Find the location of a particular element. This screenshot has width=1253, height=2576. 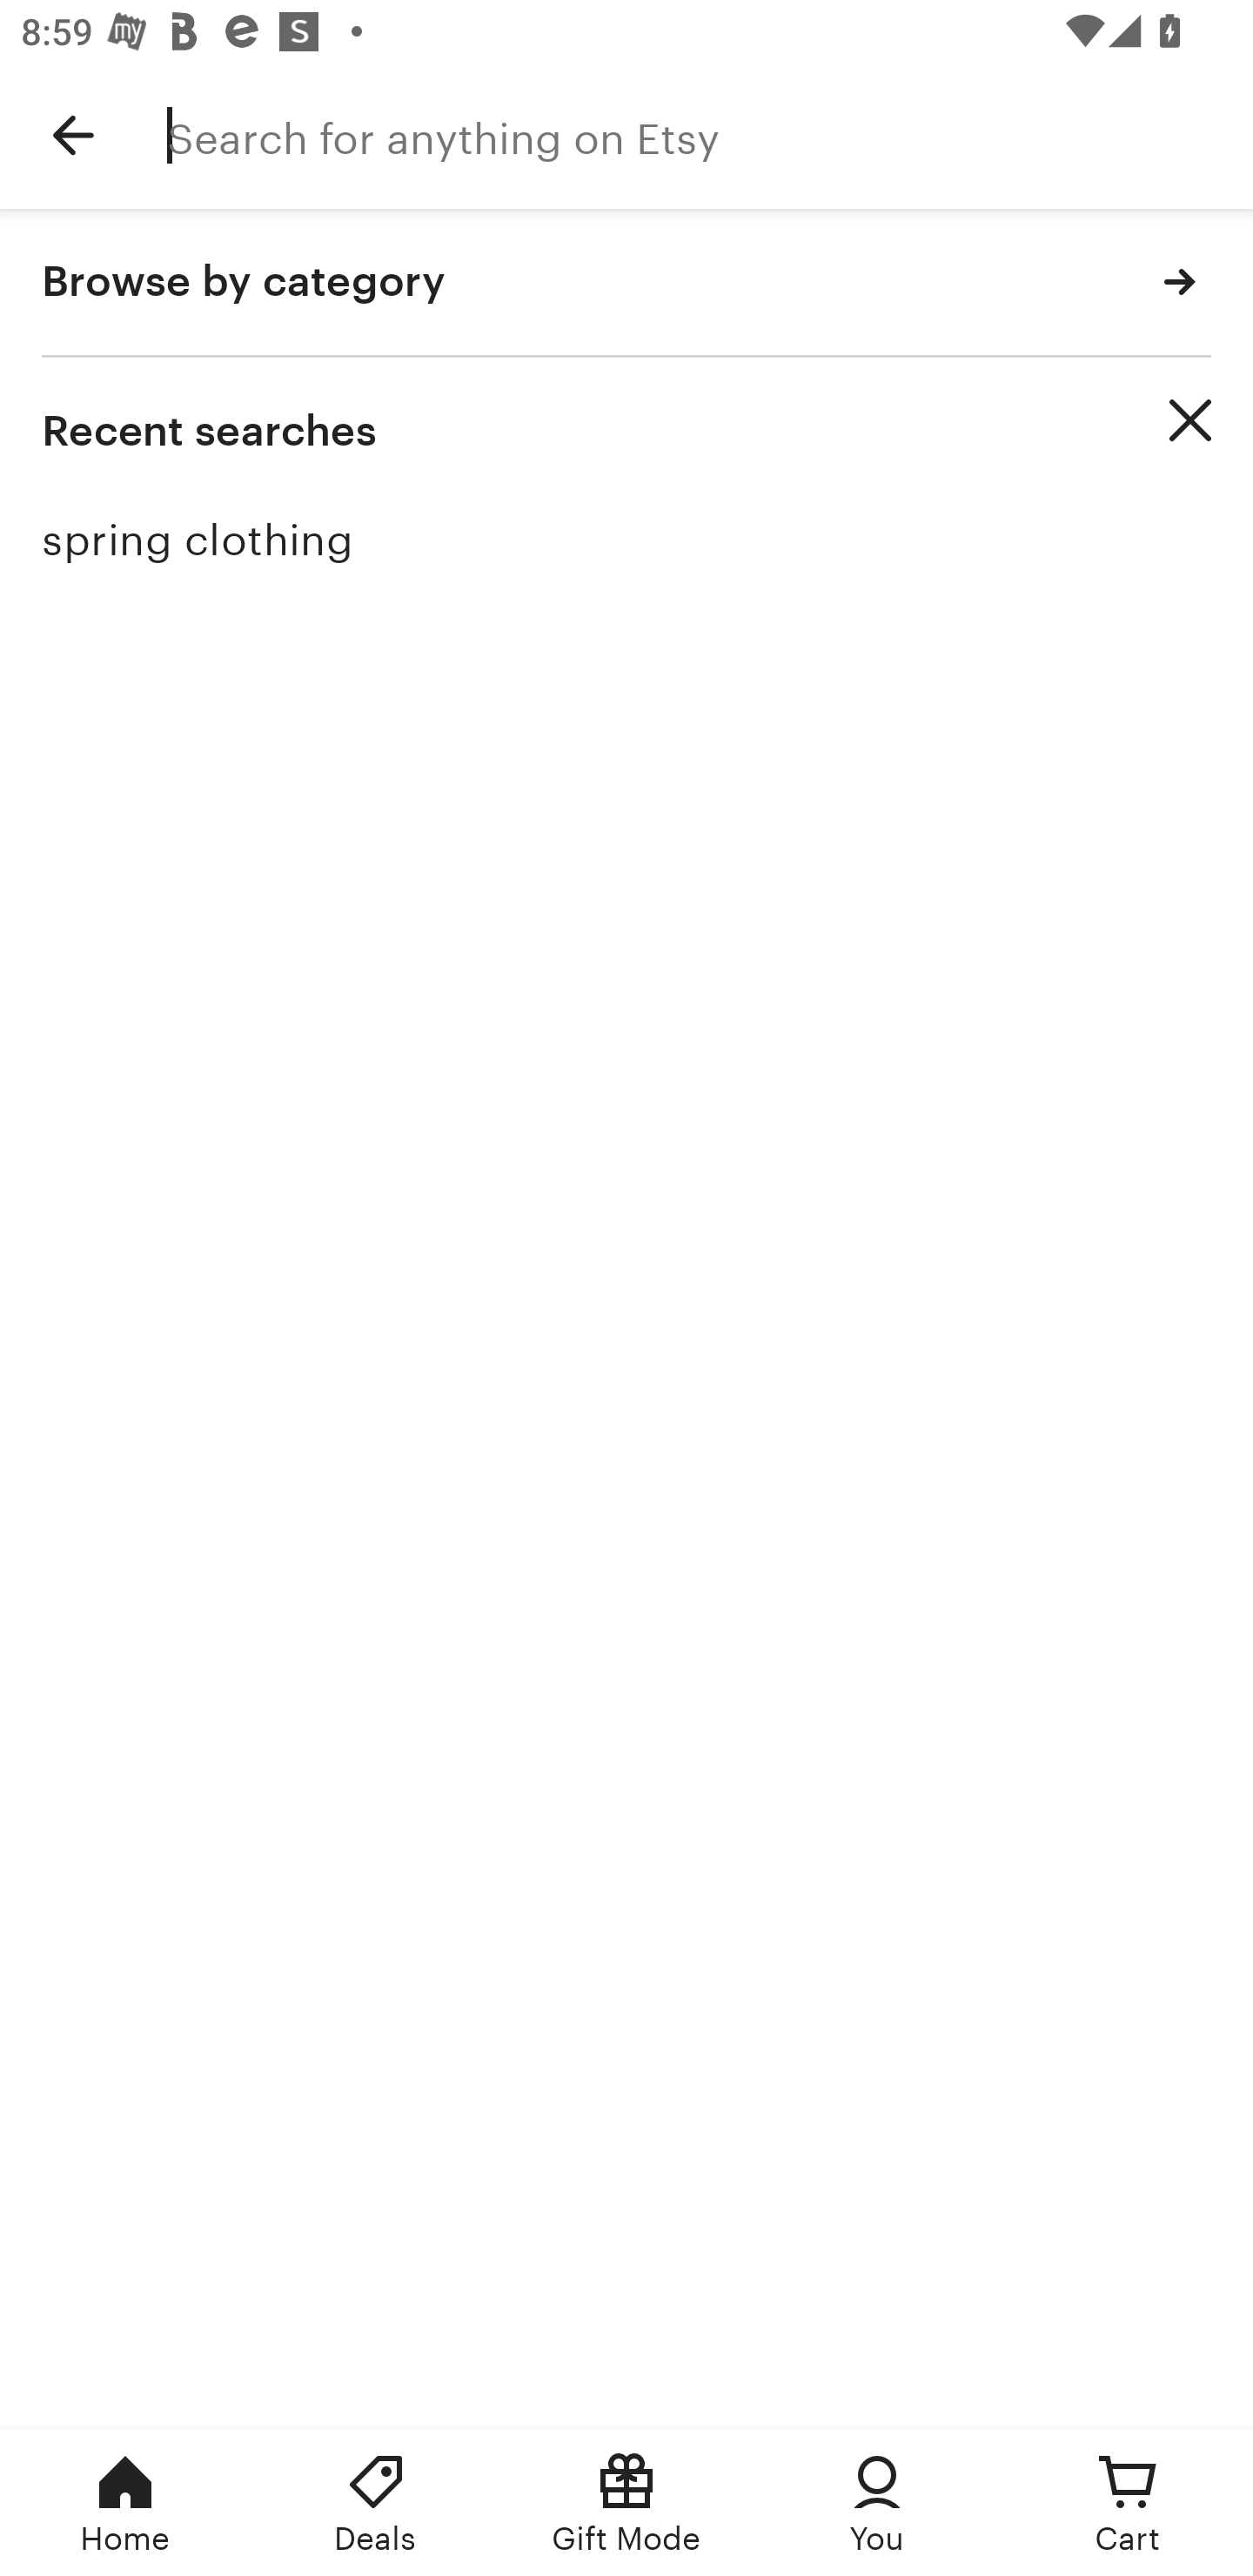

Gift Mode is located at coordinates (626, 2503).